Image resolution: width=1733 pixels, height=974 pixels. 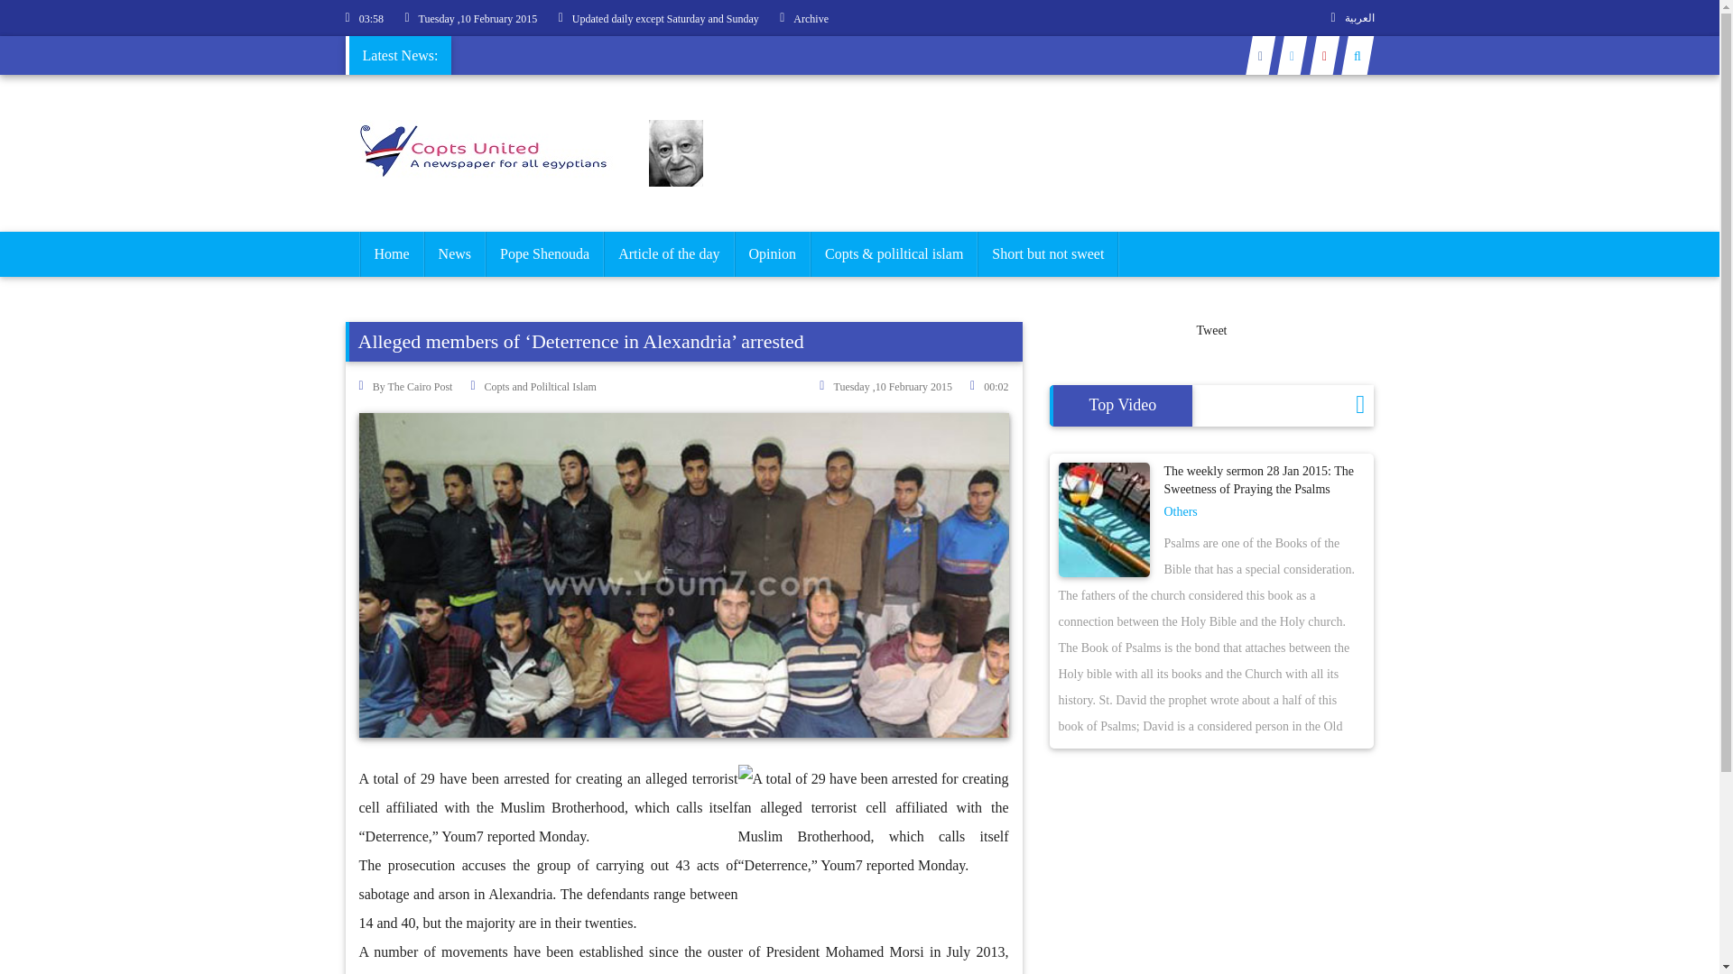 What do you see at coordinates (545, 254) in the screenshot?
I see `Pope Shenouda` at bounding box center [545, 254].